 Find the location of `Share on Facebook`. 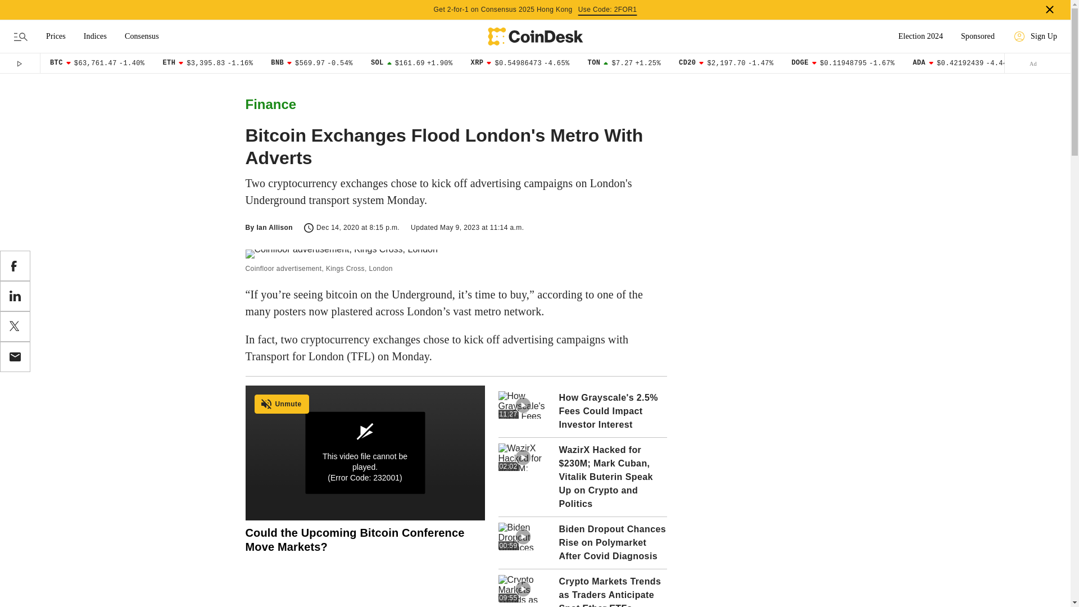

Share on Facebook is located at coordinates (15, 266).